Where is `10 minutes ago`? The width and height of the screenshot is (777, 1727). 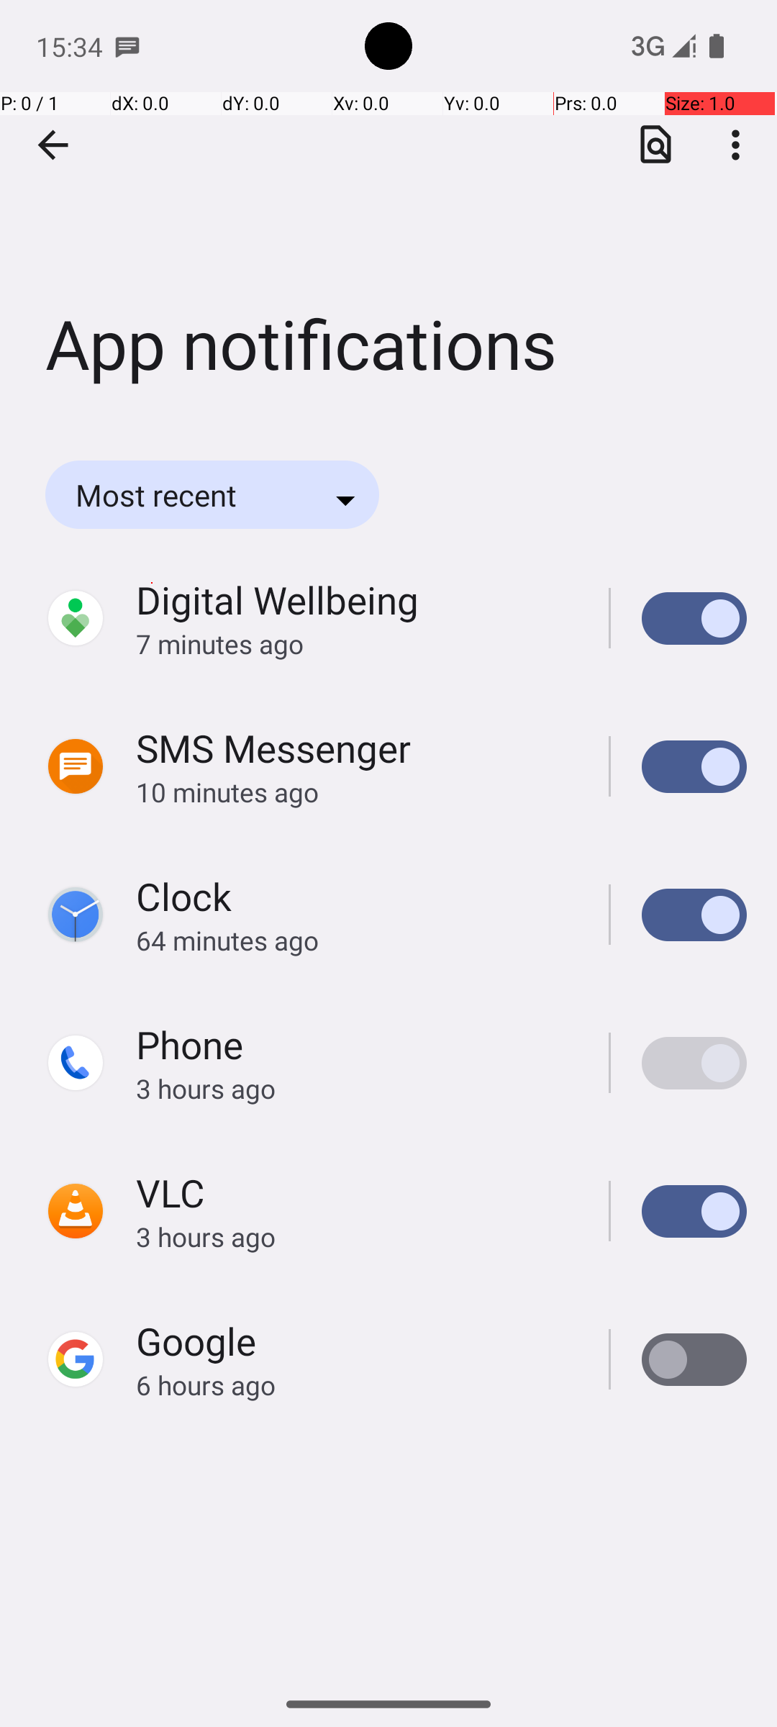 10 minutes ago is located at coordinates (357, 792).